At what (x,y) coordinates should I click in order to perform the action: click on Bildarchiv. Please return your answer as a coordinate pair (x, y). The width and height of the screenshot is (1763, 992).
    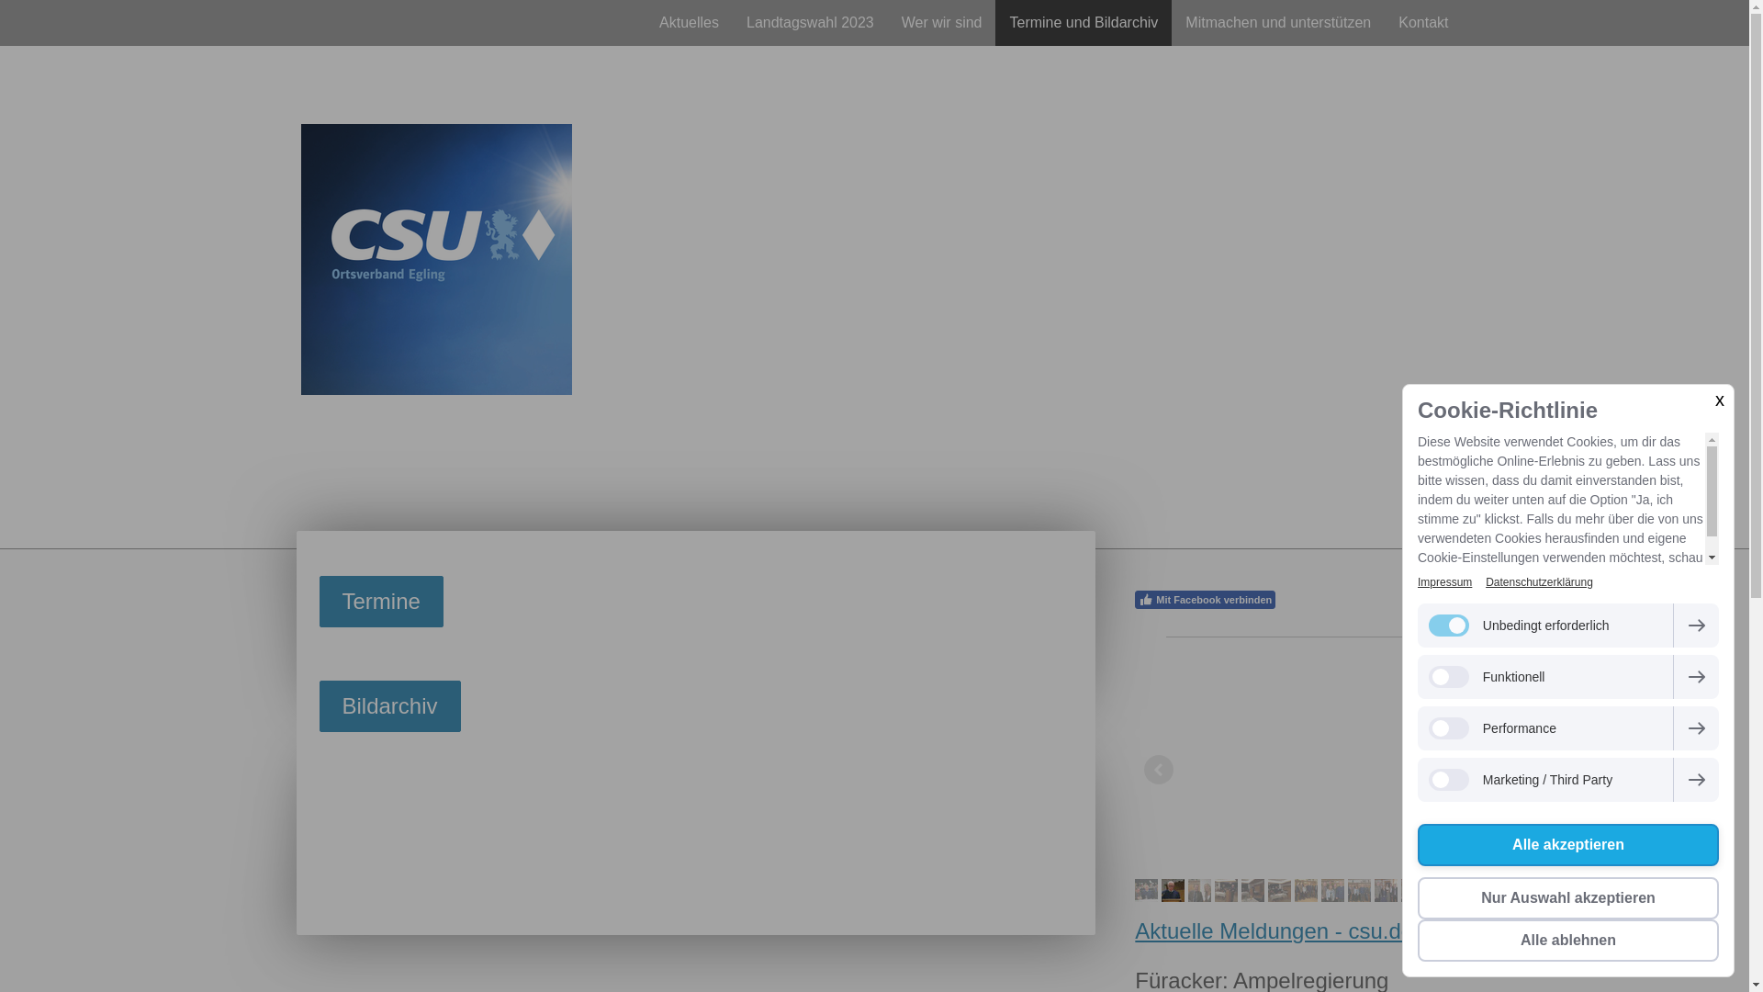
    Looking at the image, I should click on (390, 706).